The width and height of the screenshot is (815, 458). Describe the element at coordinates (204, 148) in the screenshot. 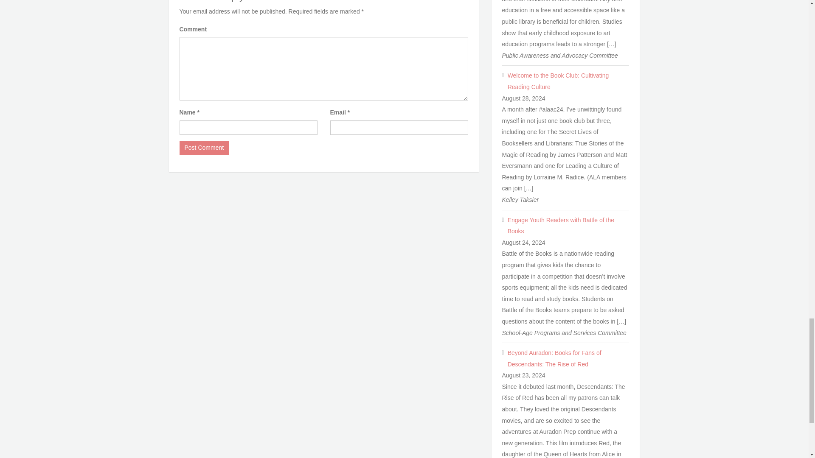

I see `Post Comment` at that location.